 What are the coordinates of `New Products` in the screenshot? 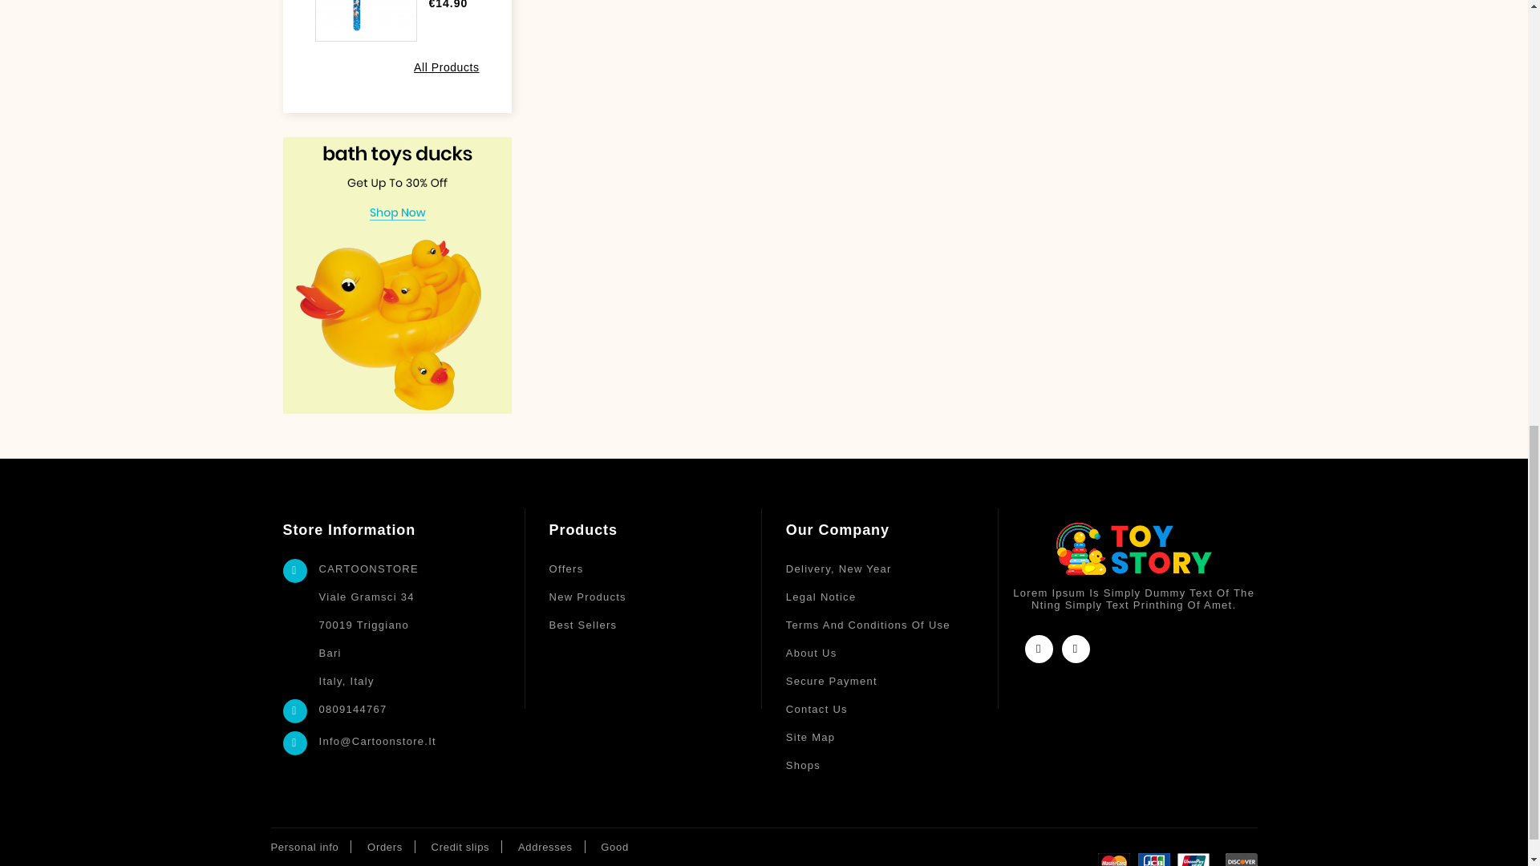 It's located at (656, 597).